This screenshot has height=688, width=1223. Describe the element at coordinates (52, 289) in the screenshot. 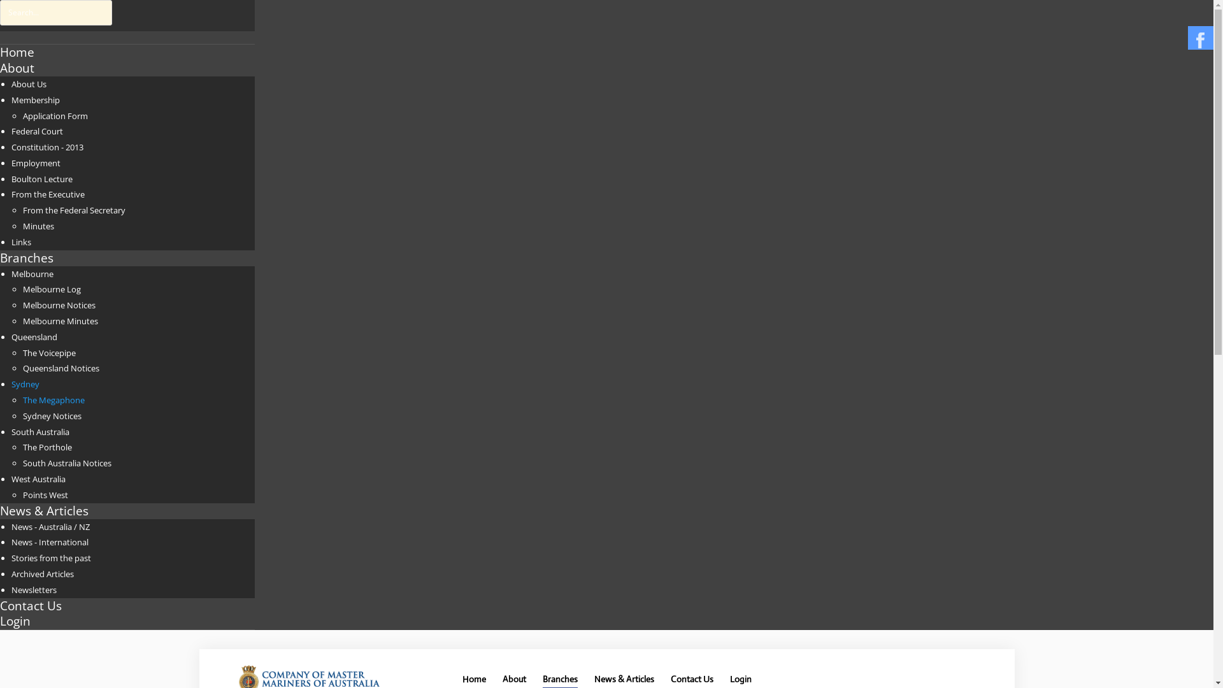

I see `Melbourne Log` at that location.